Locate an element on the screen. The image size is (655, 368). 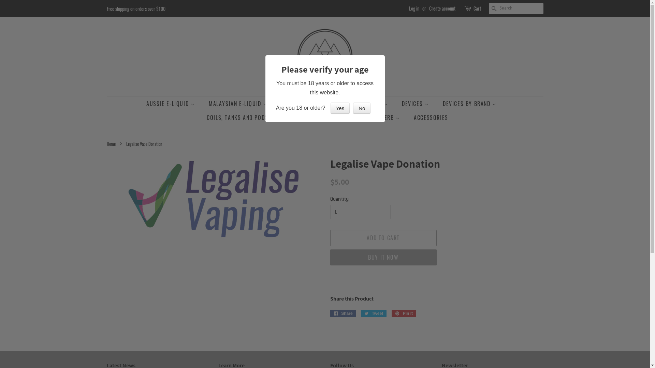
ACCESSORIES is located at coordinates (428, 118).